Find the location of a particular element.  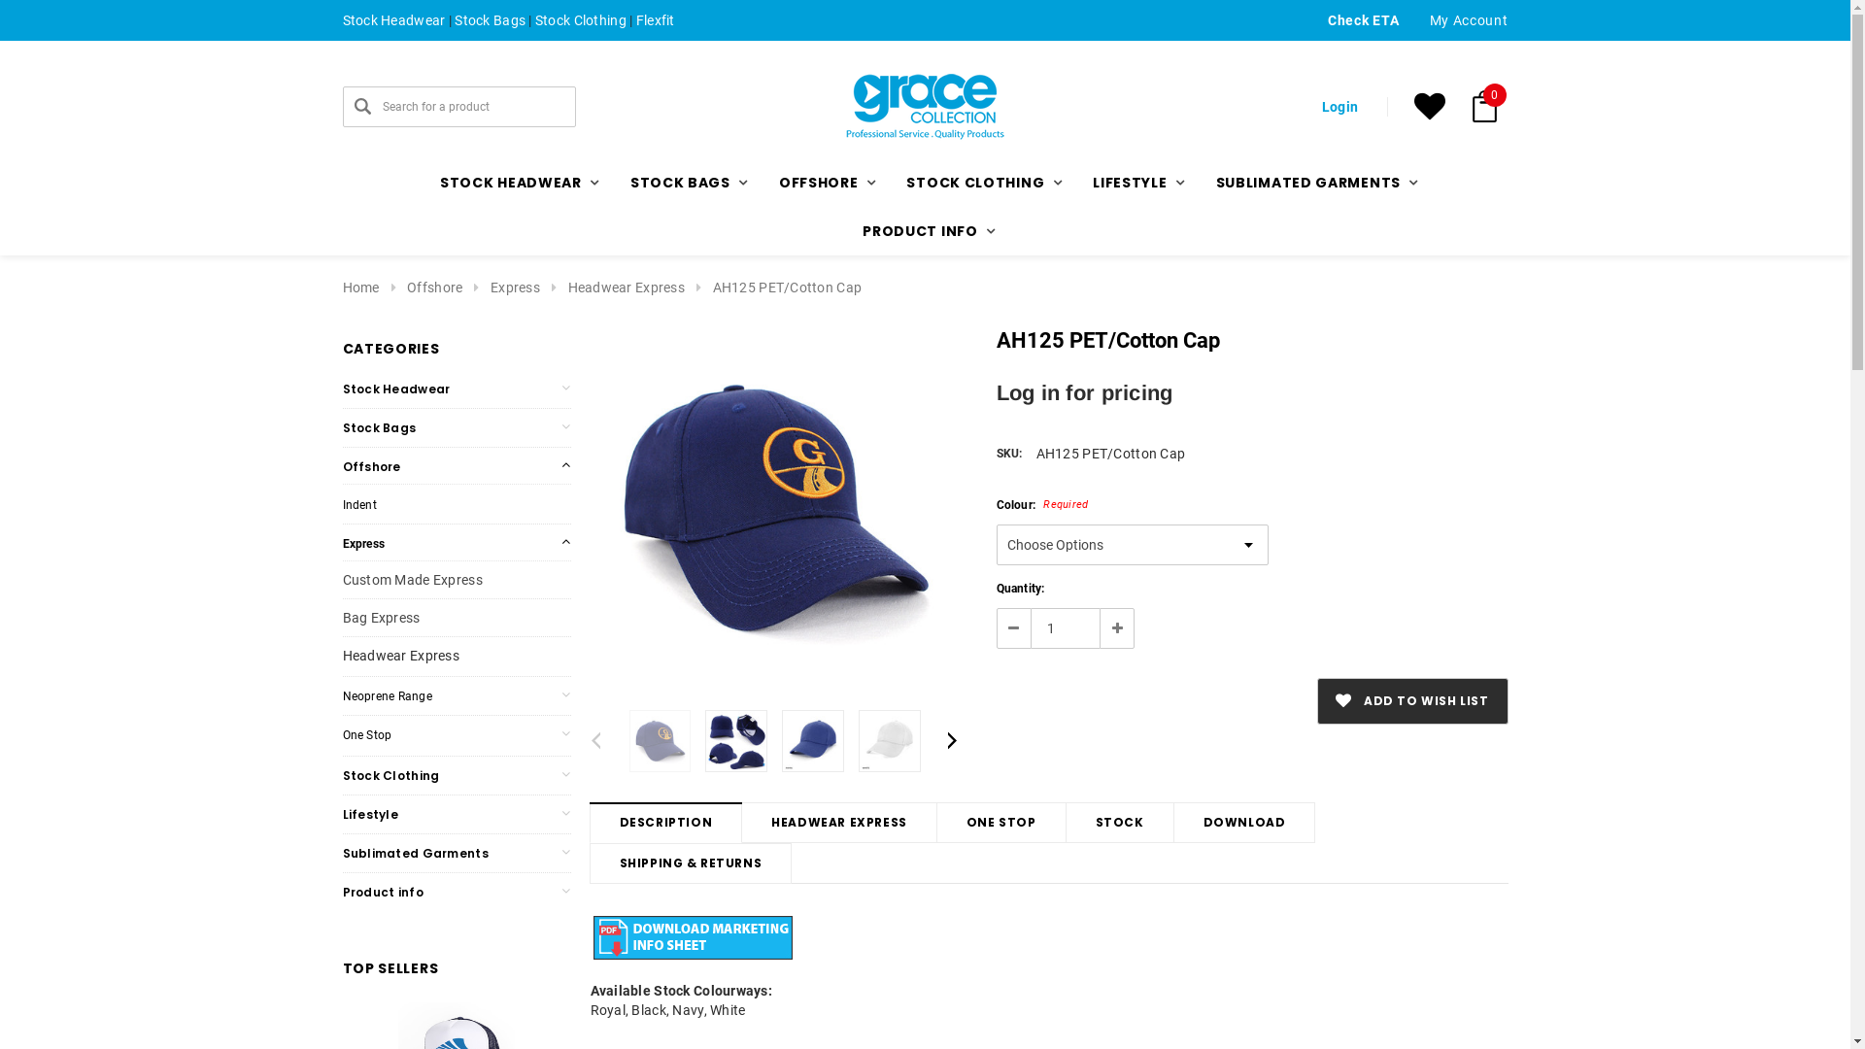

0 is located at coordinates (1484, 107).